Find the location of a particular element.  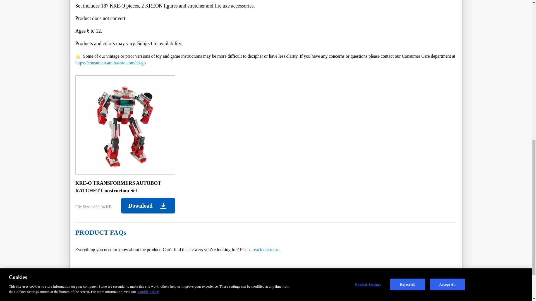

reach out to us. is located at coordinates (266, 249).